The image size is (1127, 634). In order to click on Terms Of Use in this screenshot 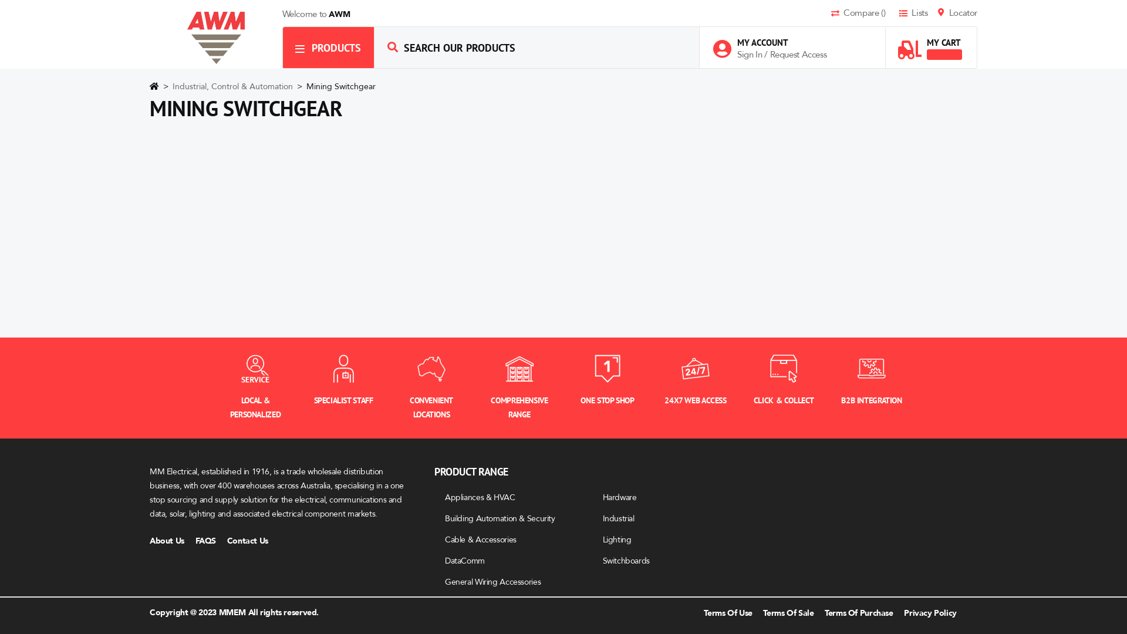, I will do `click(728, 613)`.